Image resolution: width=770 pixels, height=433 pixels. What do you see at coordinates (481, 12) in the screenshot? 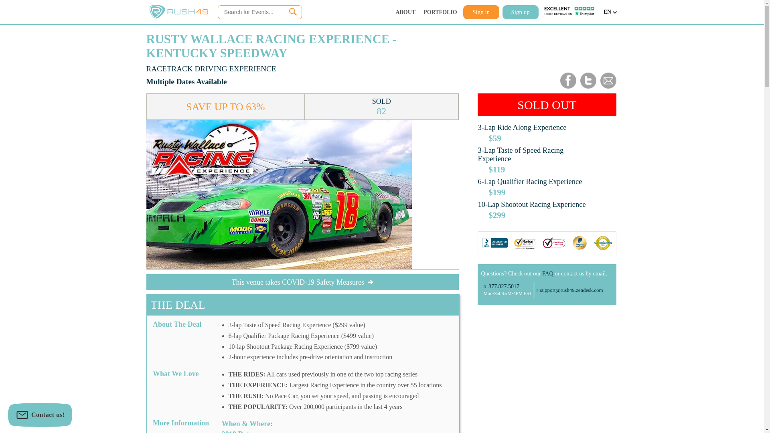
I see `ABOUT` at bounding box center [481, 12].